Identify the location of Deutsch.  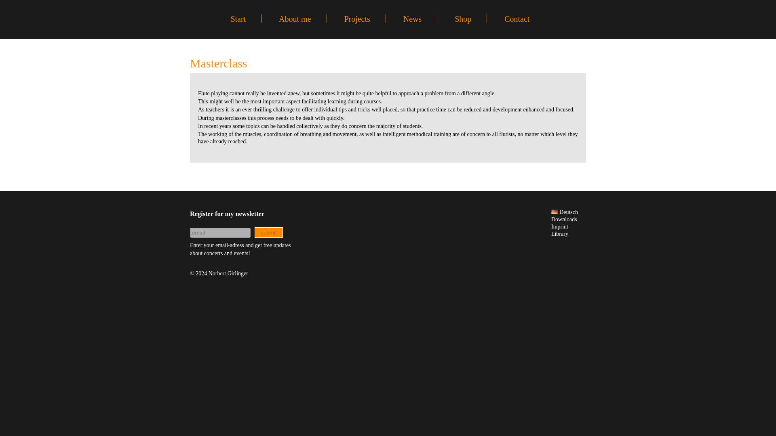
(564, 212).